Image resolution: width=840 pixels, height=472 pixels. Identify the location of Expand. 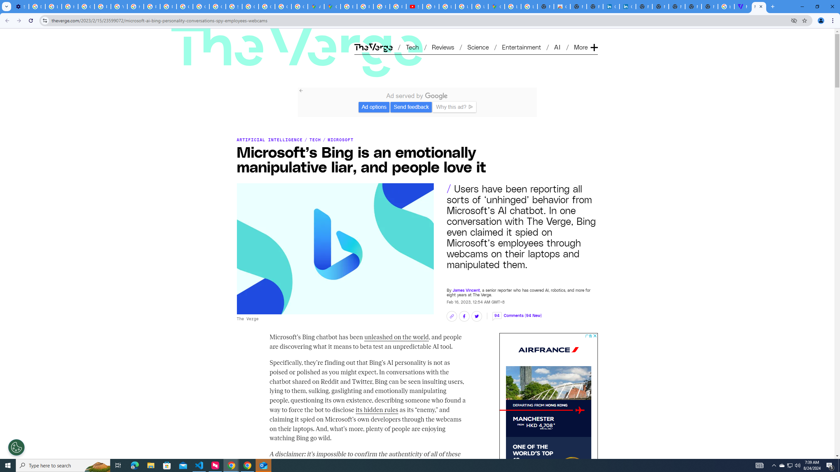
(594, 37).